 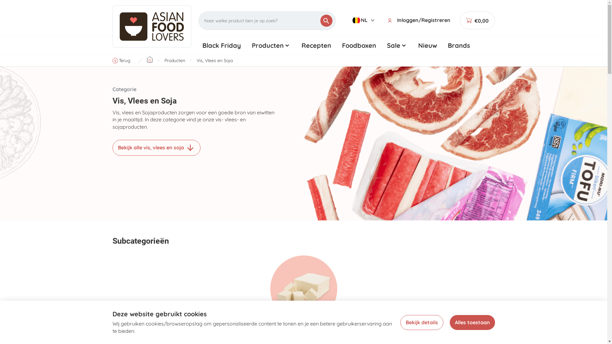 I want to click on Sale, so click(x=397, y=45).